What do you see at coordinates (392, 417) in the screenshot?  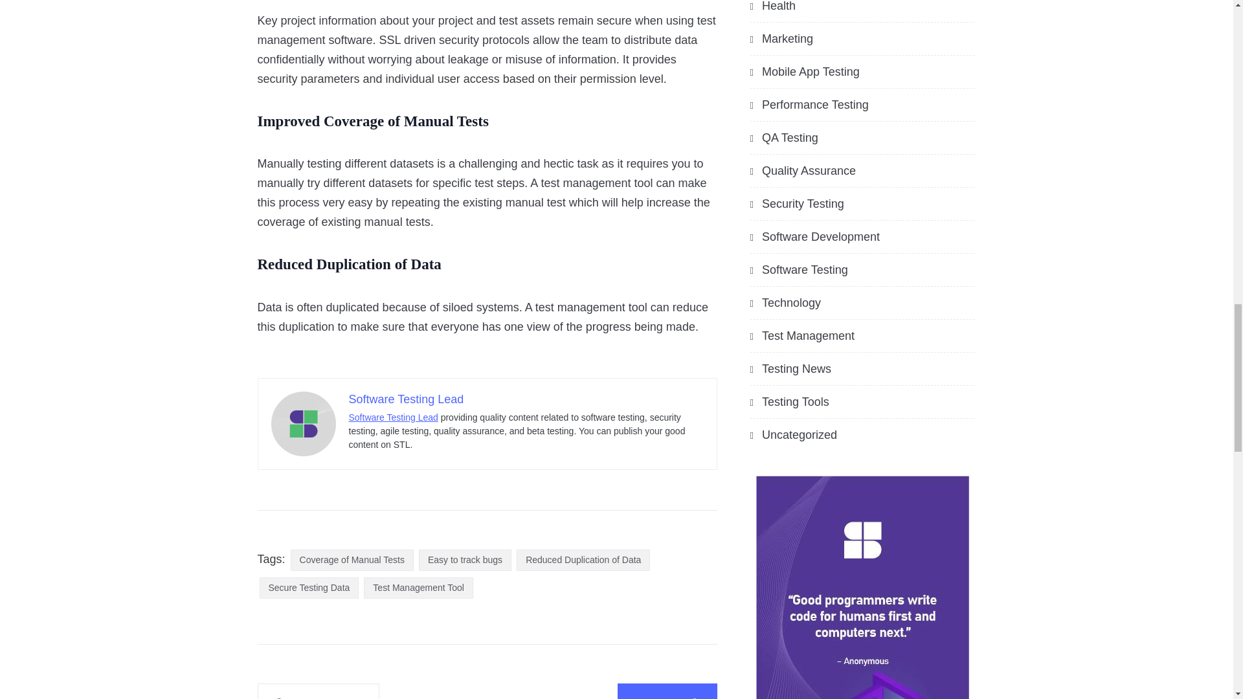 I see `Software Testing Lead` at bounding box center [392, 417].